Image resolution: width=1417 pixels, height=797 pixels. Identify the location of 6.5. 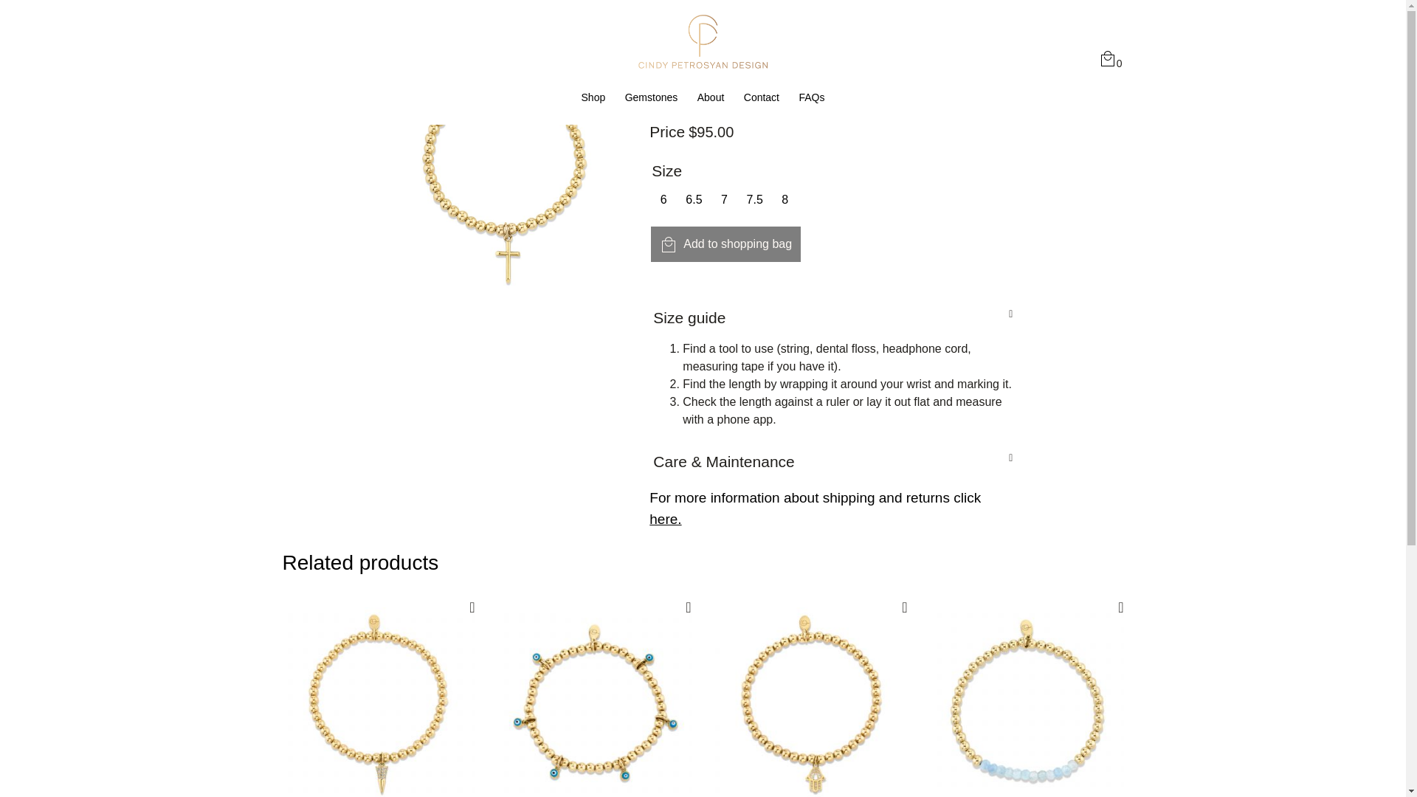
(694, 199).